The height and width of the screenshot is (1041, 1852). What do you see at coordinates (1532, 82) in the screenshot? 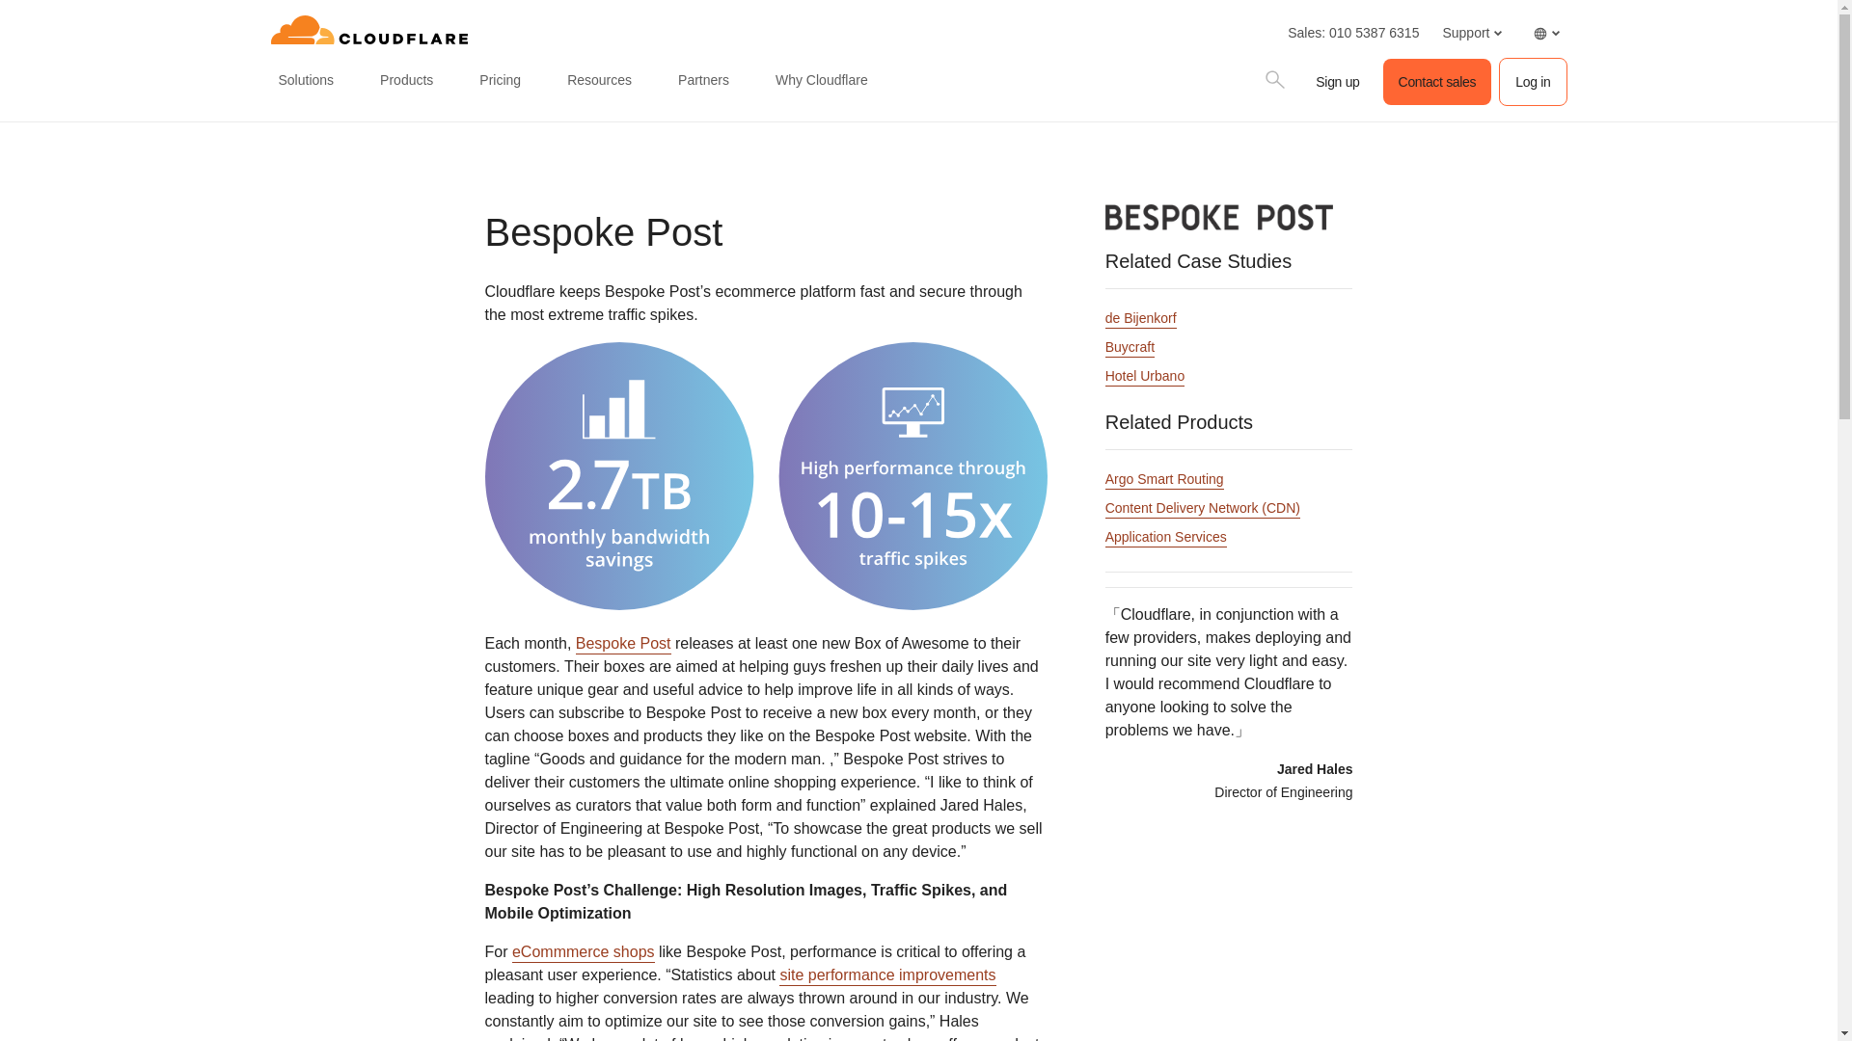
I see `Log in` at bounding box center [1532, 82].